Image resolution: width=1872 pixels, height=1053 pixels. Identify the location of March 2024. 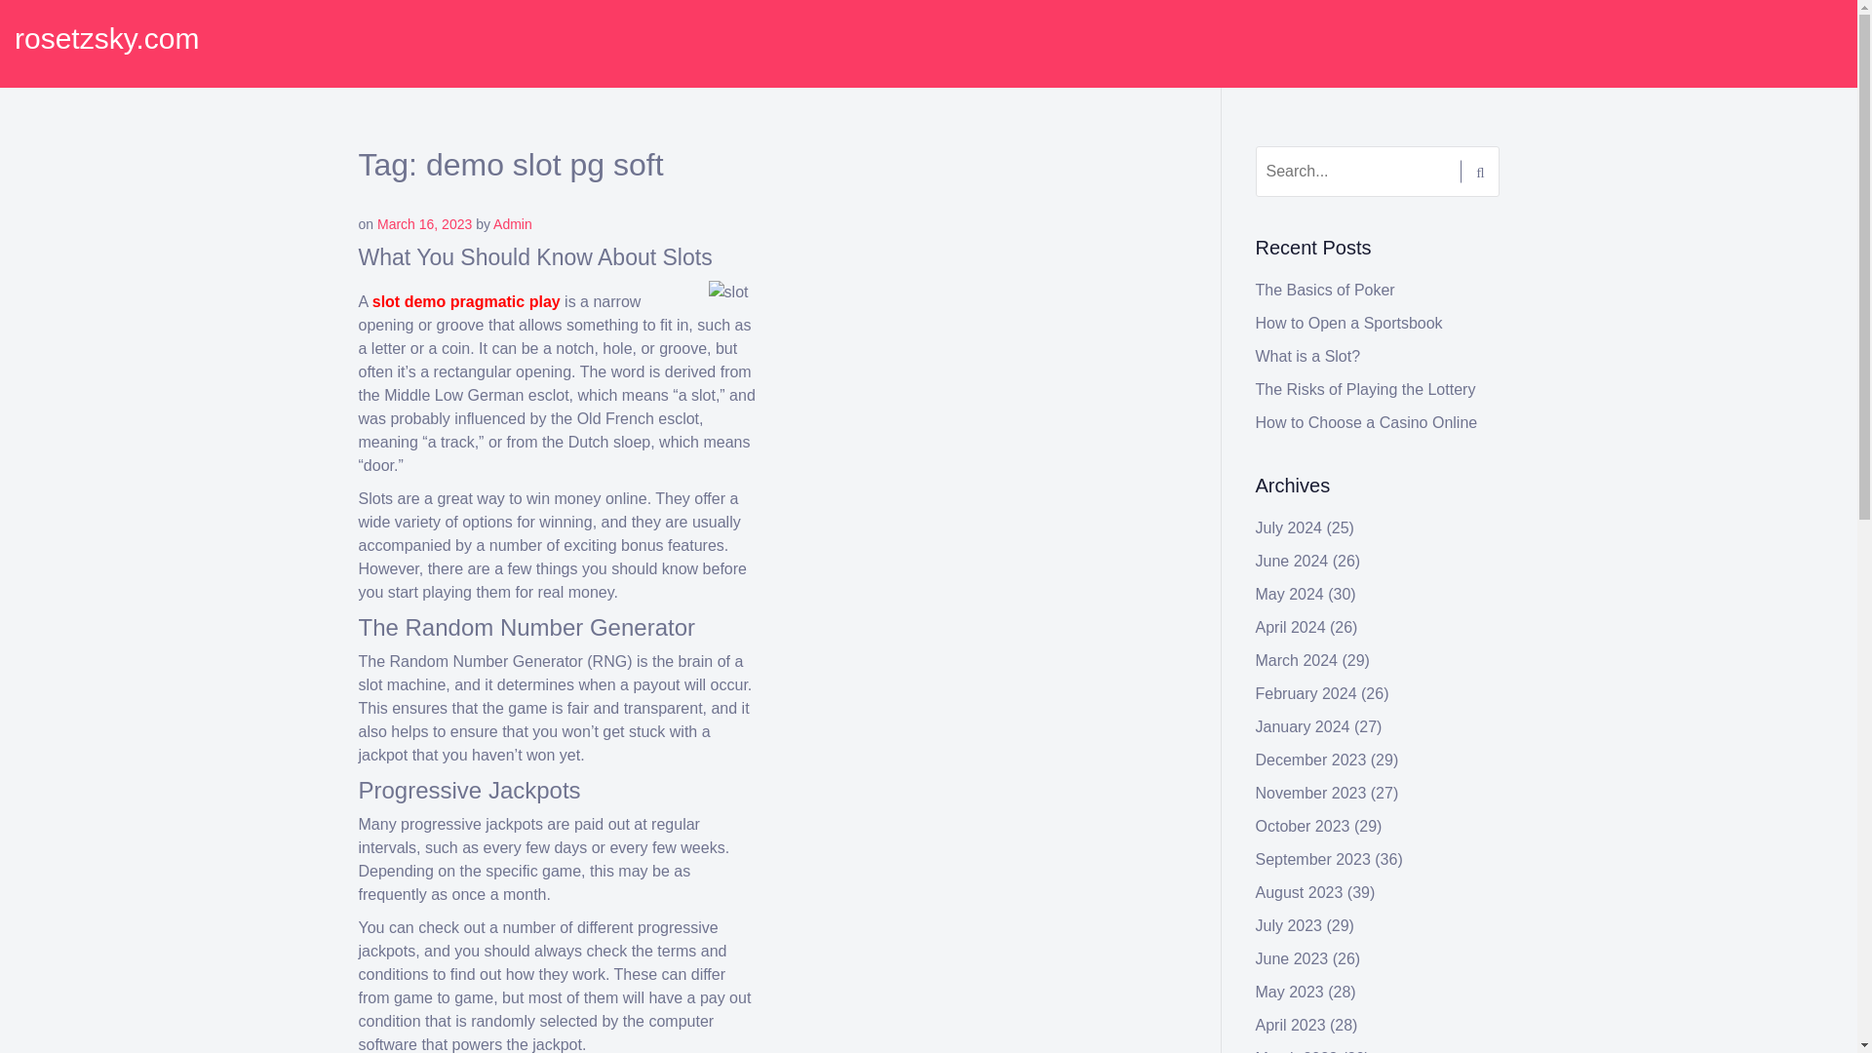
(1297, 659).